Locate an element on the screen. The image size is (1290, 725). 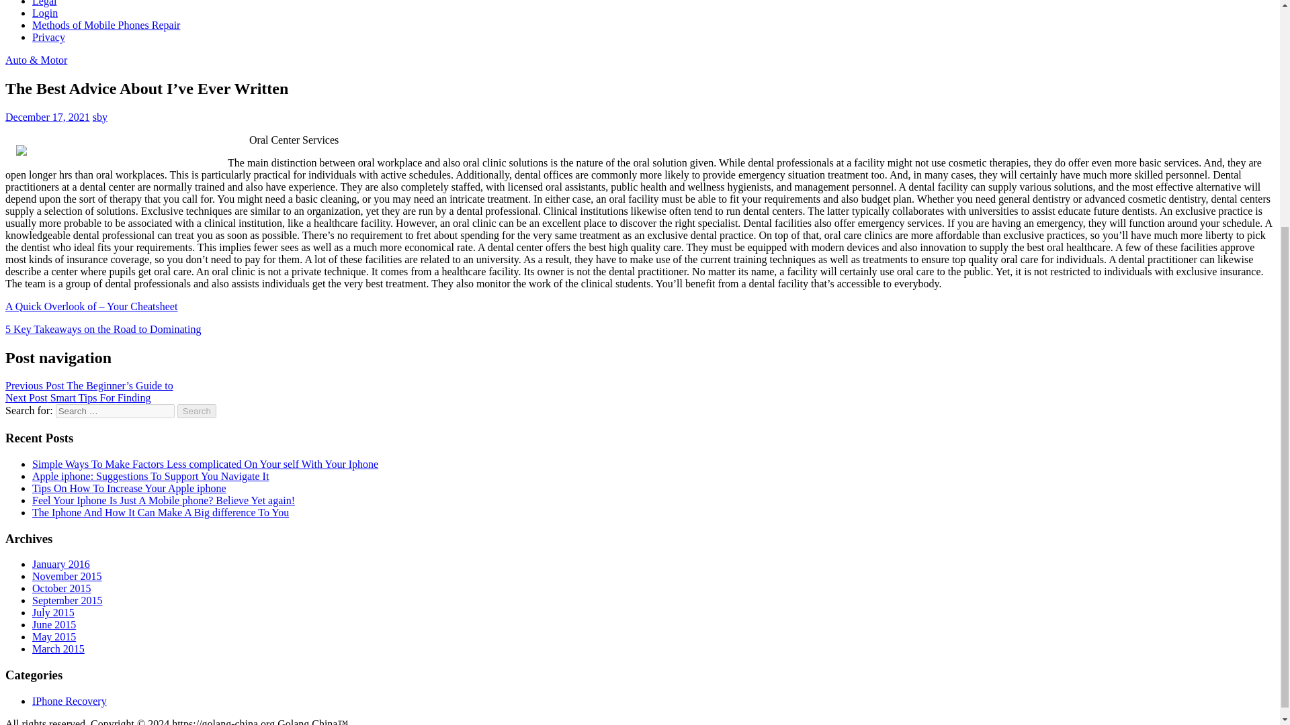
May 2015 is located at coordinates (54, 636).